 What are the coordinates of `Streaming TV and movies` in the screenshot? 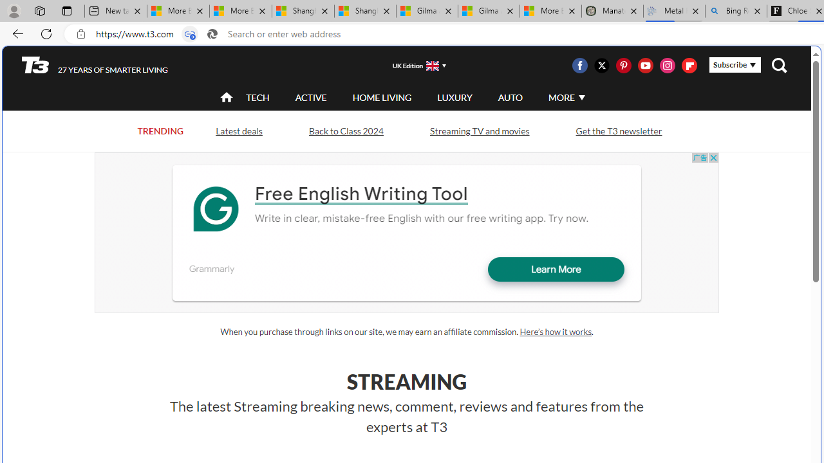 It's located at (479, 131).